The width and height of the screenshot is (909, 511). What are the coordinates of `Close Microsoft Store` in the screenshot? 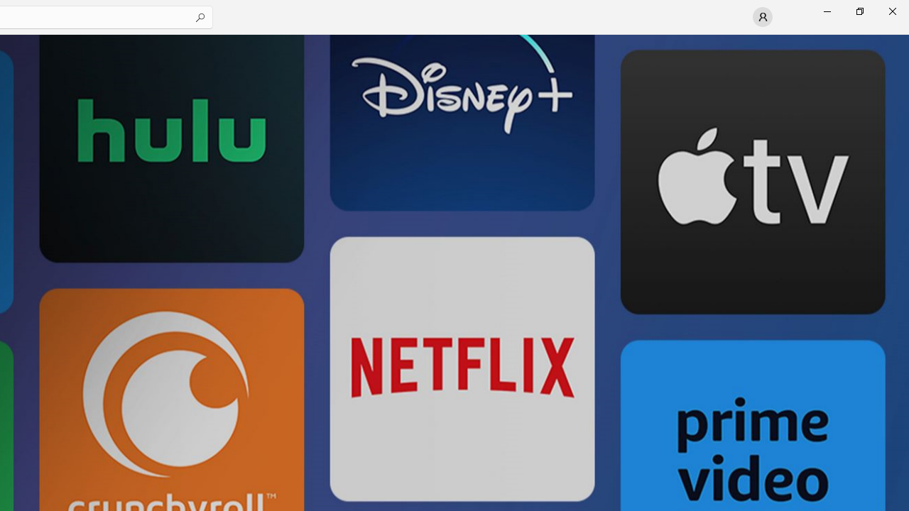 It's located at (892, 11).